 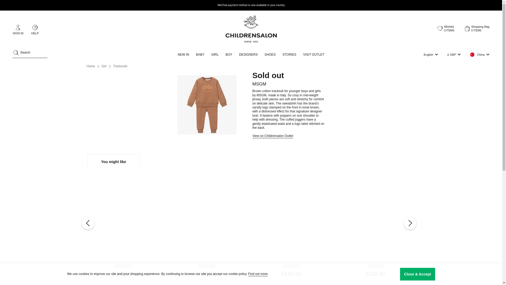 What do you see at coordinates (104, 66) in the screenshot?
I see `Girl` at bounding box center [104, 66].